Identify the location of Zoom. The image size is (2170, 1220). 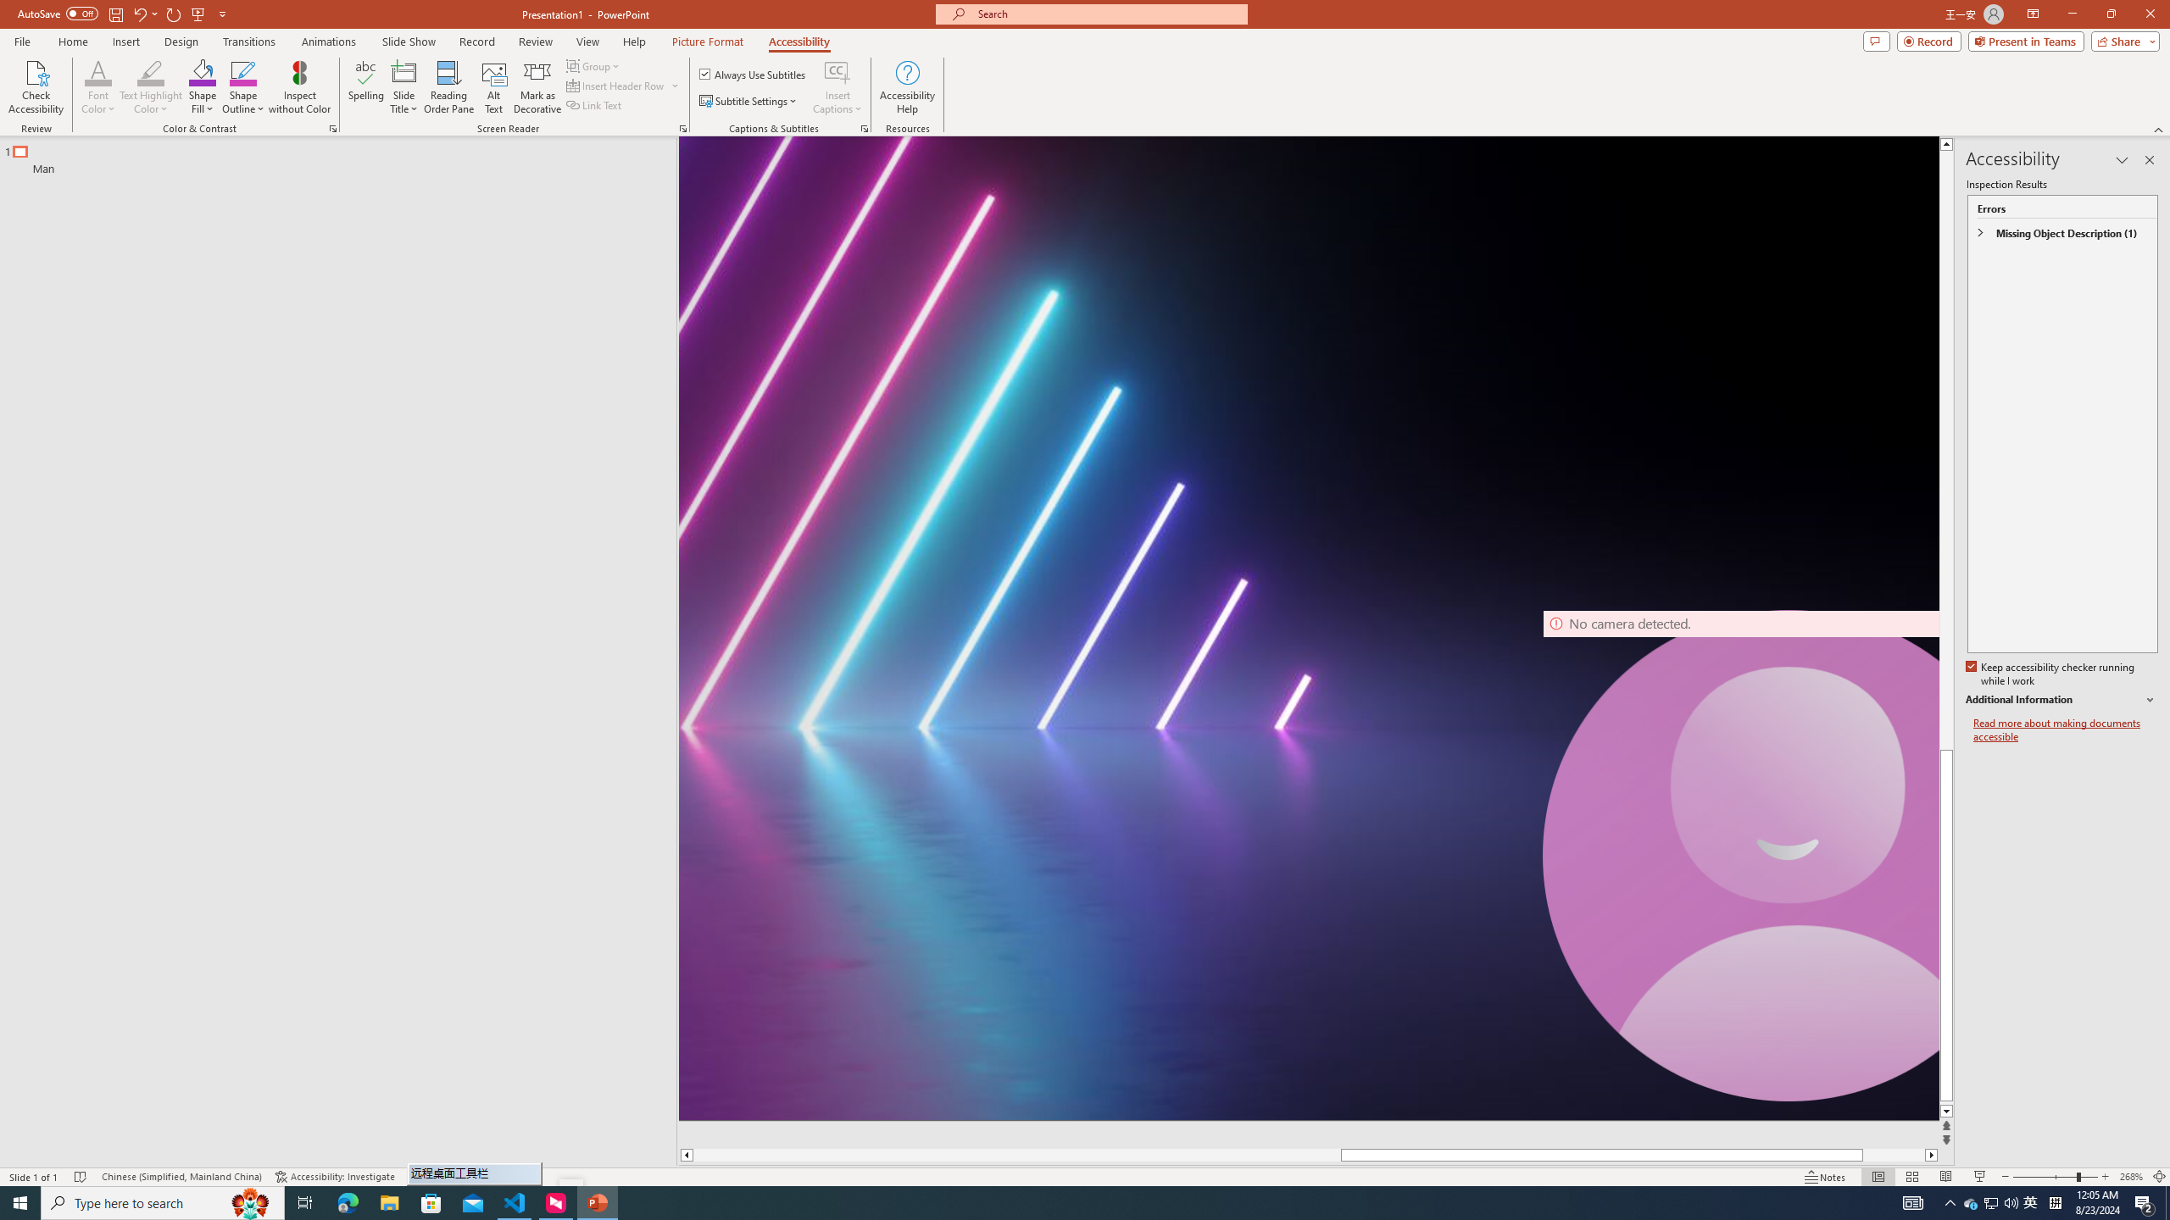
(2056, 1177).